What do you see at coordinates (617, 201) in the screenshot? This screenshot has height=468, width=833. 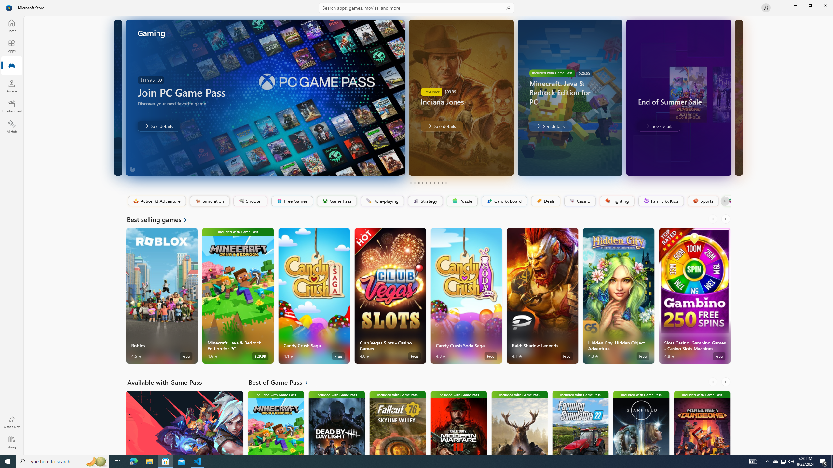 I see `Fighting` at bounding box center [617, 201].